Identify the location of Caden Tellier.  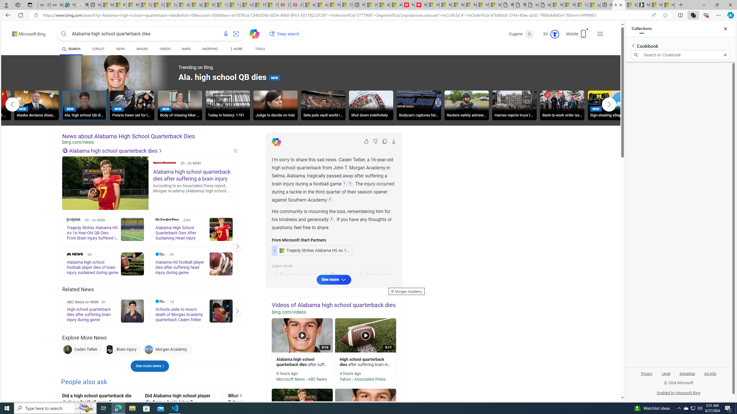
(82, 350).